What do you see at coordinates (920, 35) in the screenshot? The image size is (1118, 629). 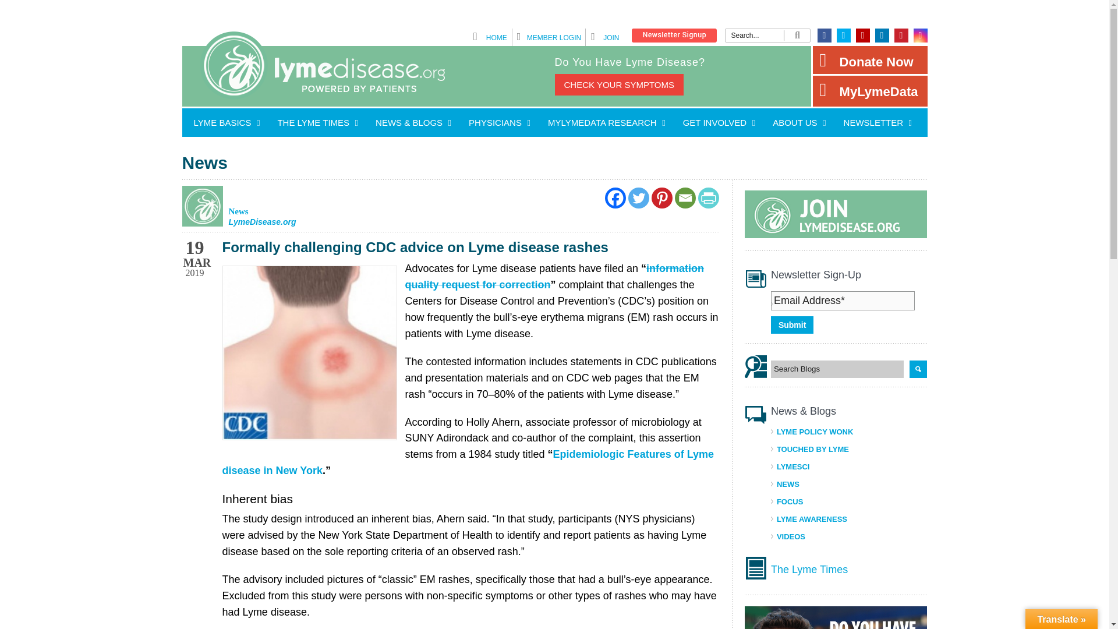 I see `Find us on Instagram` at bounding box center [920, 35].